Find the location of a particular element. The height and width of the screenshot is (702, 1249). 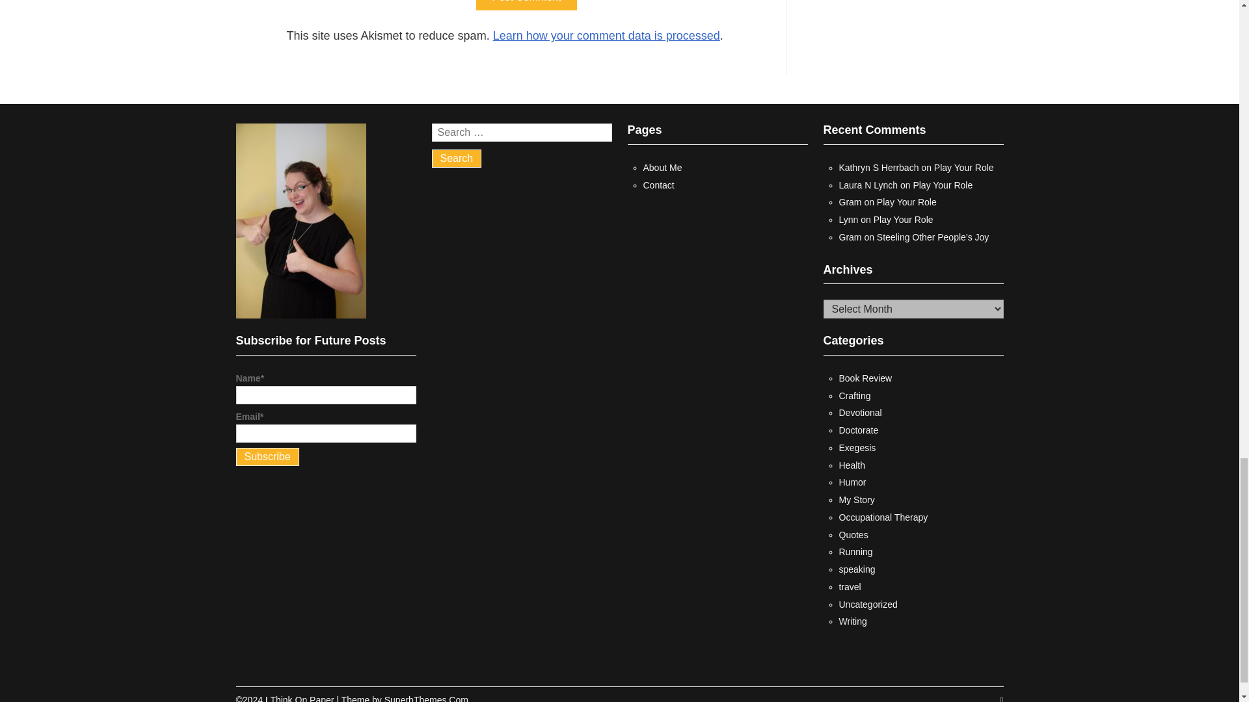

Search is located at coordinates (457, 159).